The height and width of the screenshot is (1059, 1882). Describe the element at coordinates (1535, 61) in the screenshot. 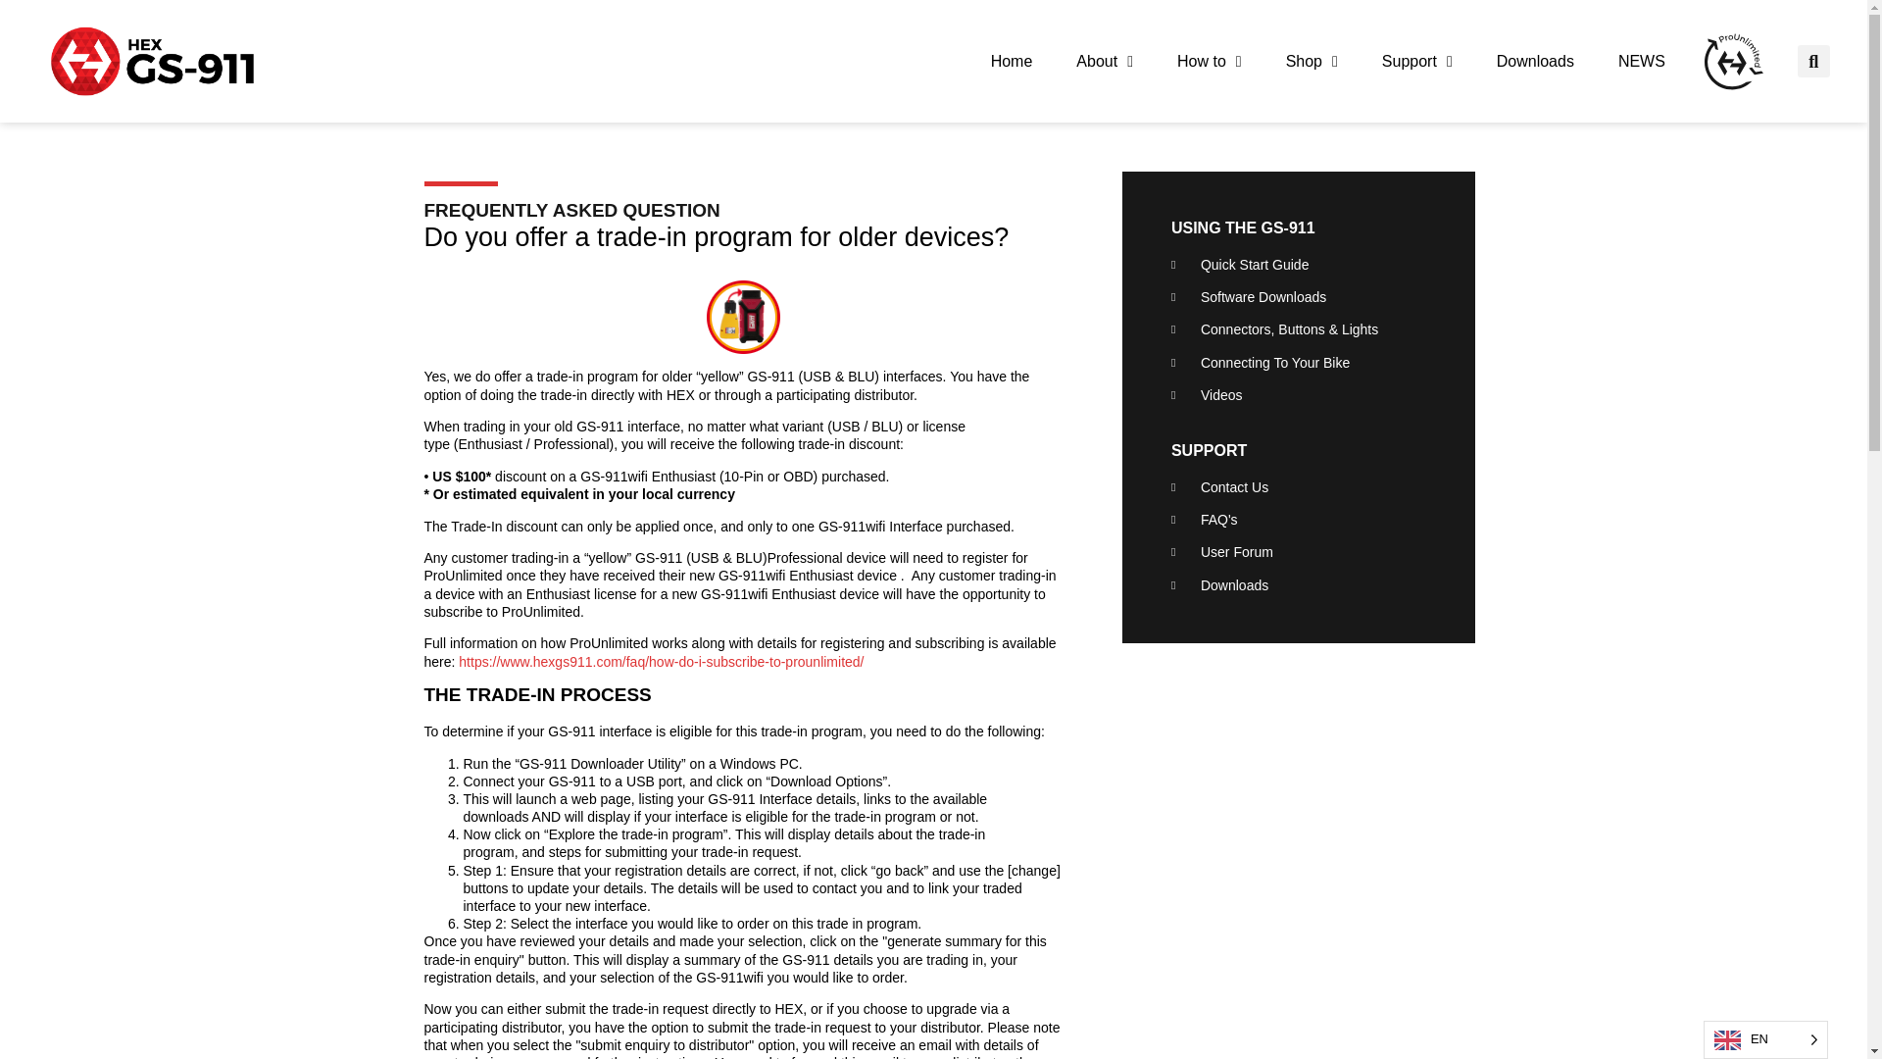

I see `Downloads` at that location.